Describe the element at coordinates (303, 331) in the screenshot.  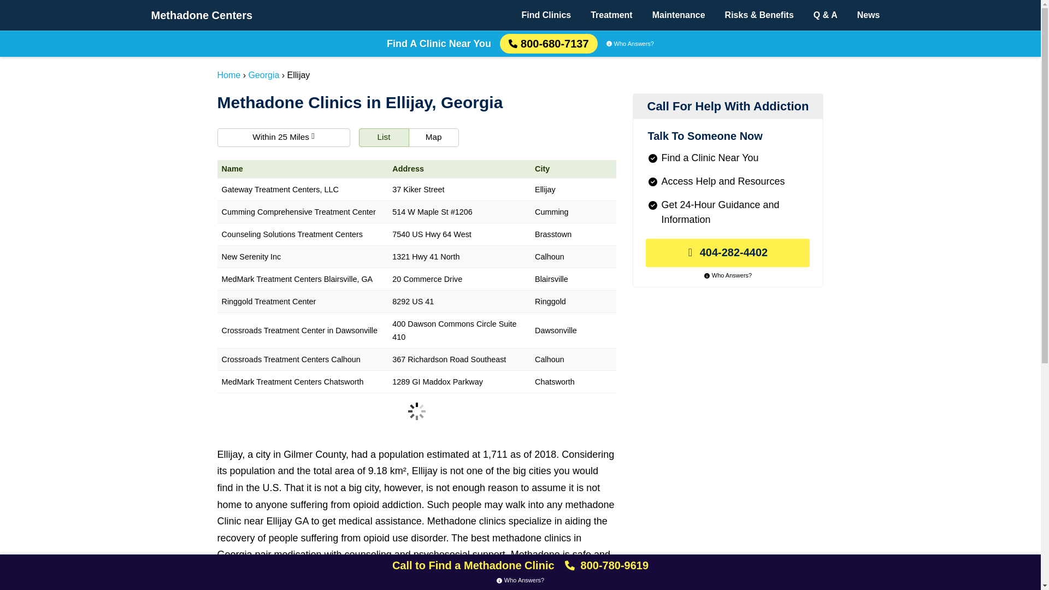
I see `Crossroads Treatment Center in Dawsonville` at that location.